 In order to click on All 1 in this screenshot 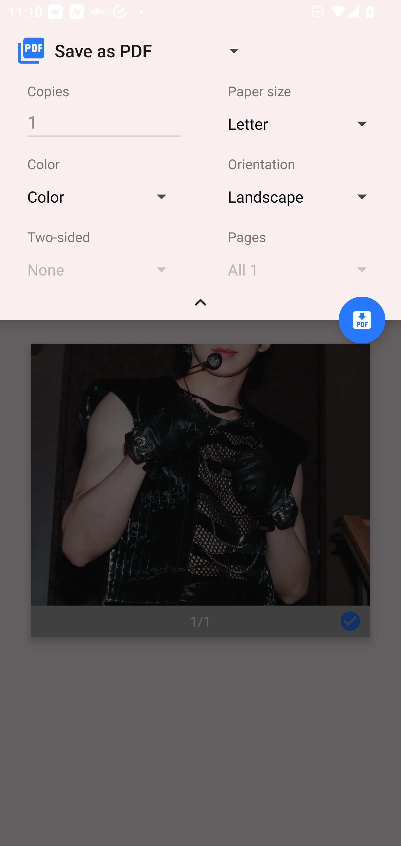, I will do `click(302, 269)`.